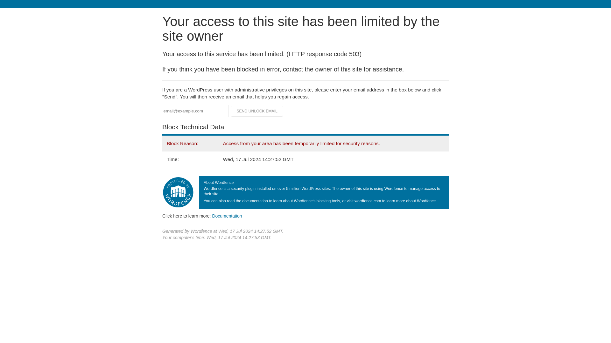  What do you see at coordinates (227, 216) in the screenshot?
I see `Documentation` at bounding box center [227, 216].